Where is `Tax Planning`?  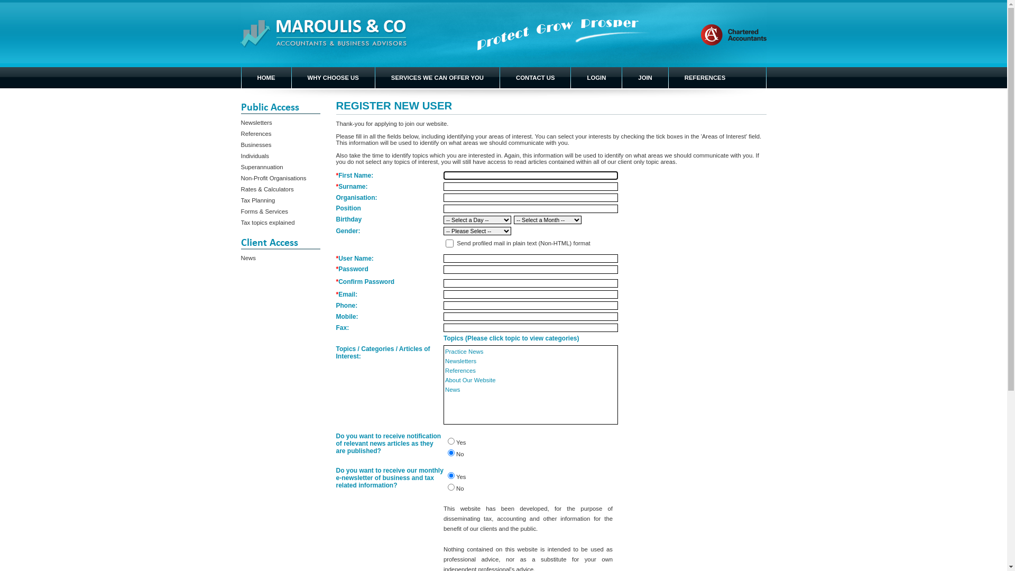 Tax Planning is located at coordinates (258, 200).